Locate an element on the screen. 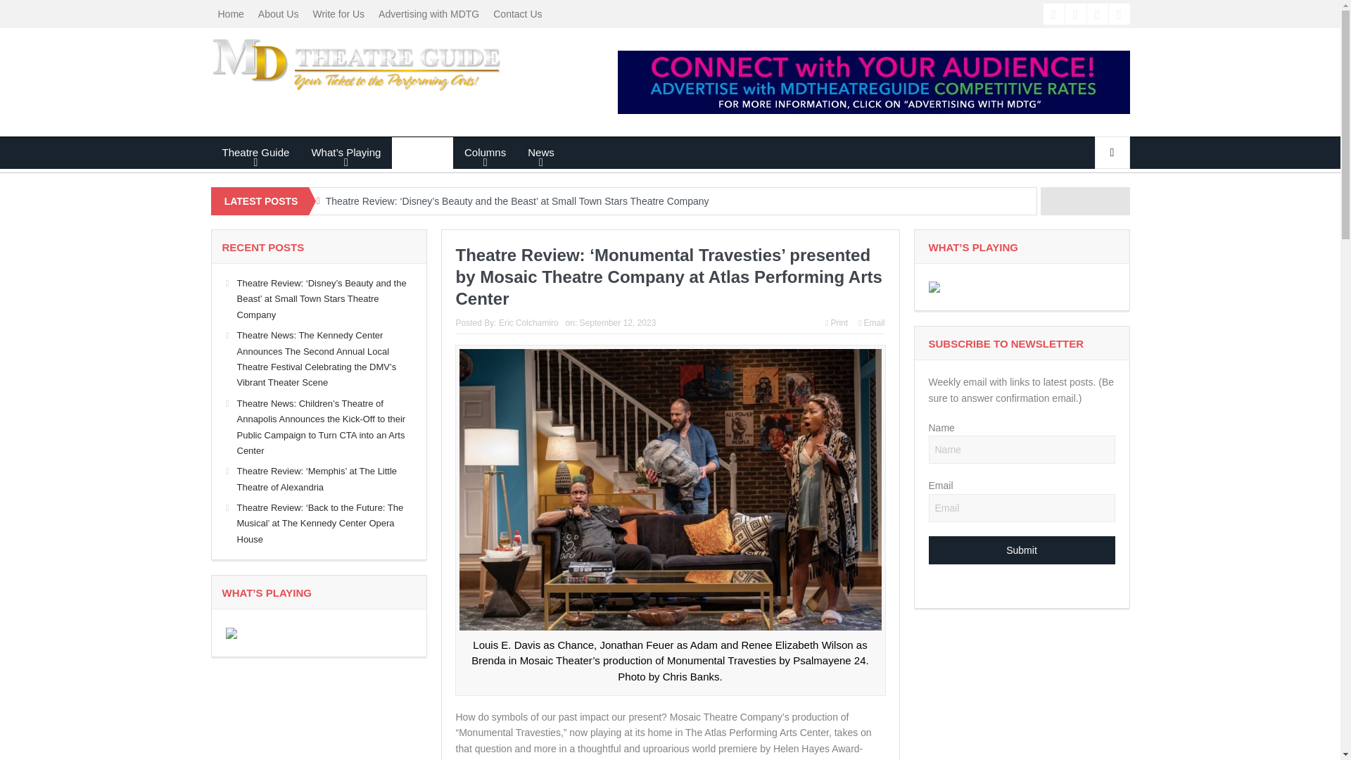  Home is located at coordinates (231, 14).